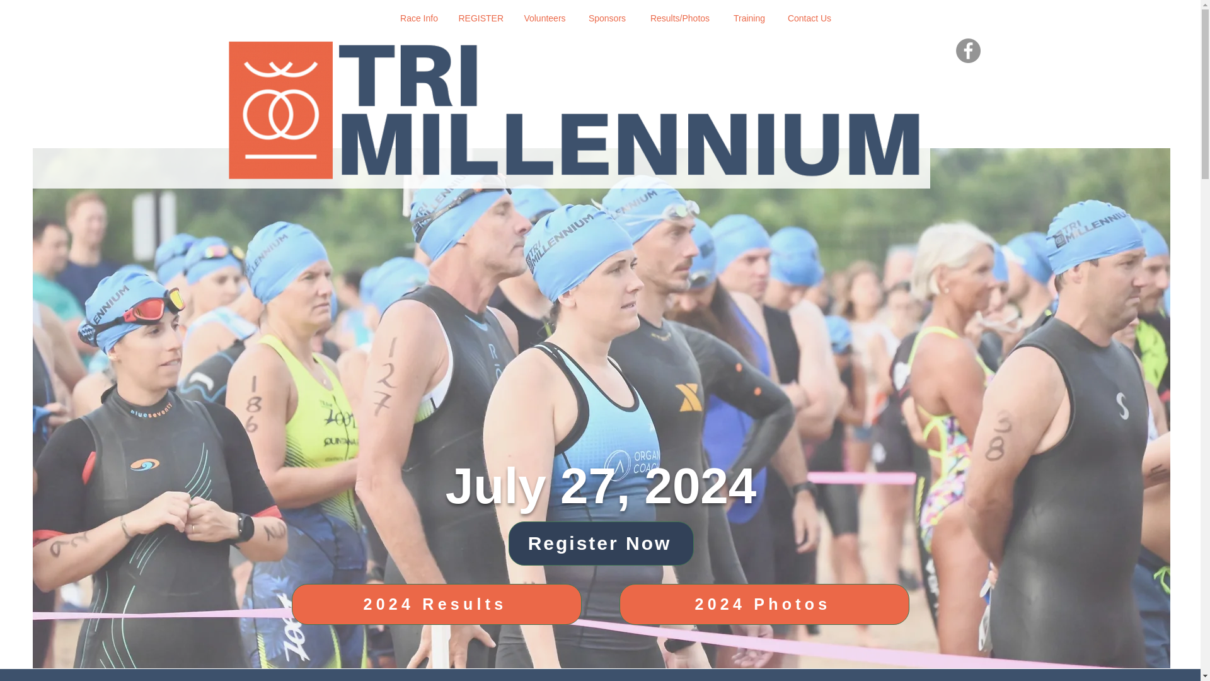  Describe the element at coordinates (436, 604) in the screenshot. I see `2024 Results` at that location.